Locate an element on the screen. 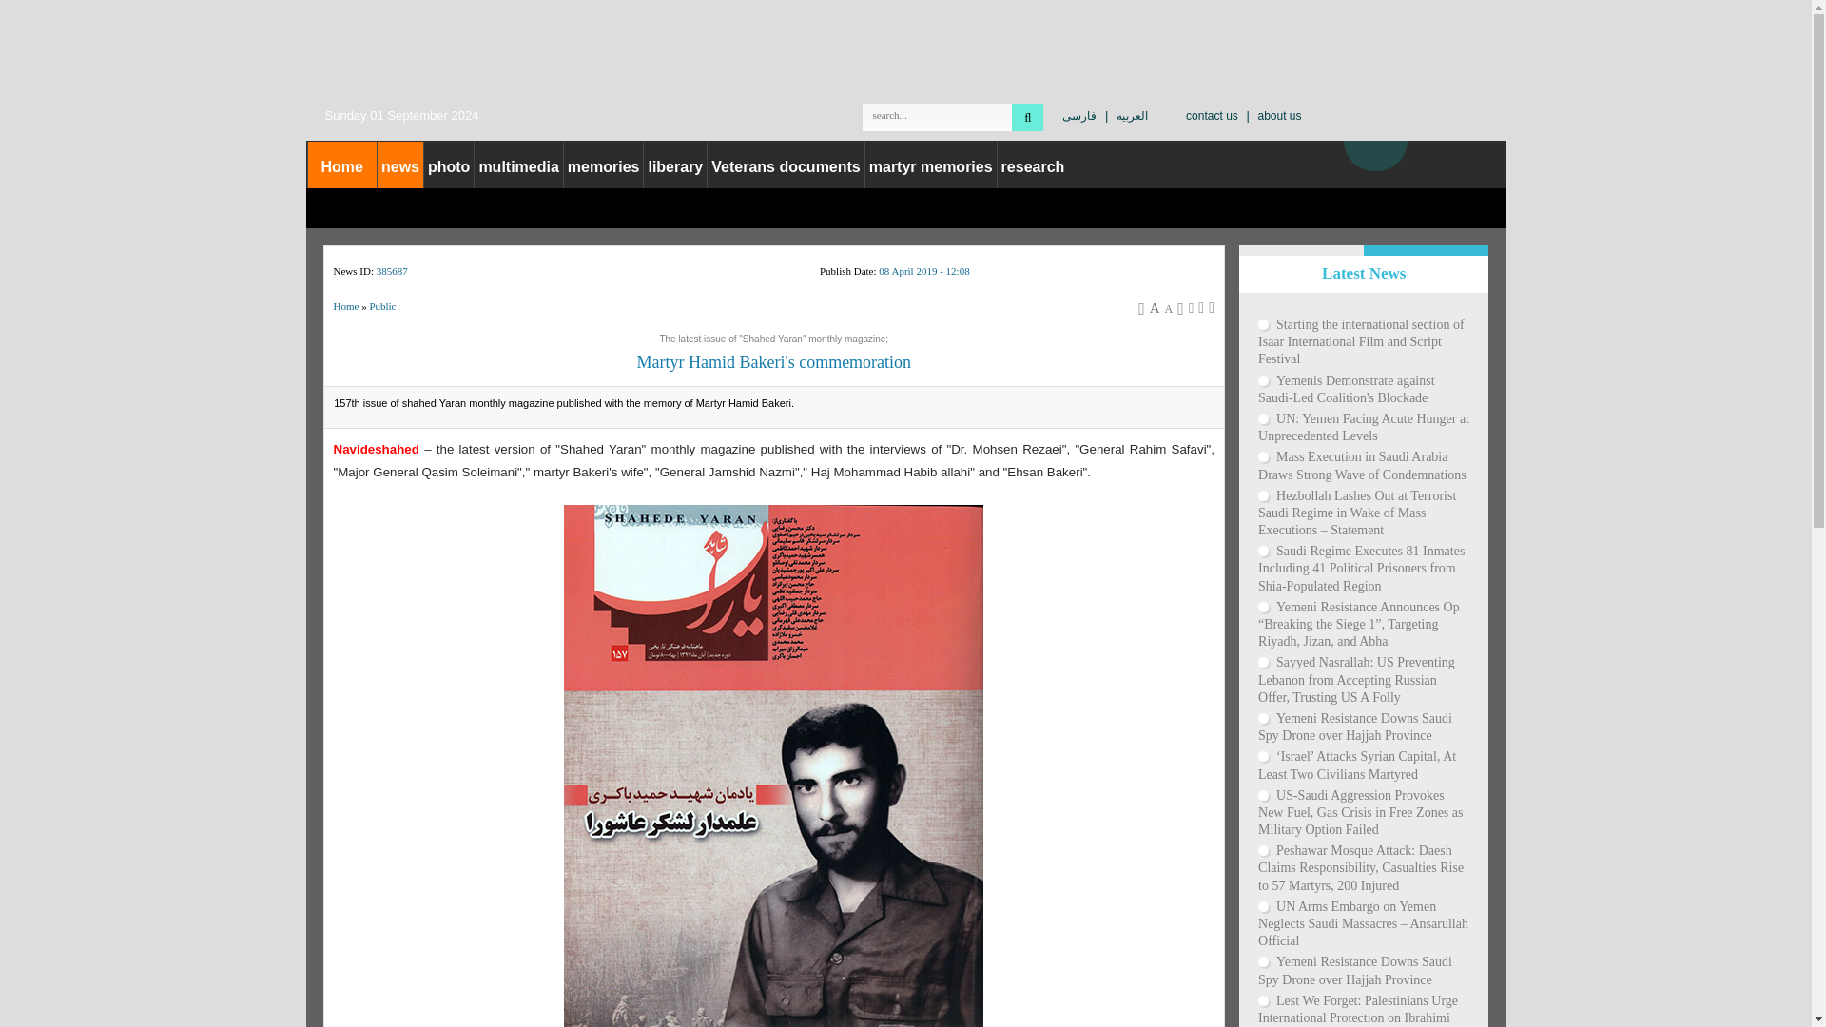  Veterans documents is located at coordinates (786, 167).